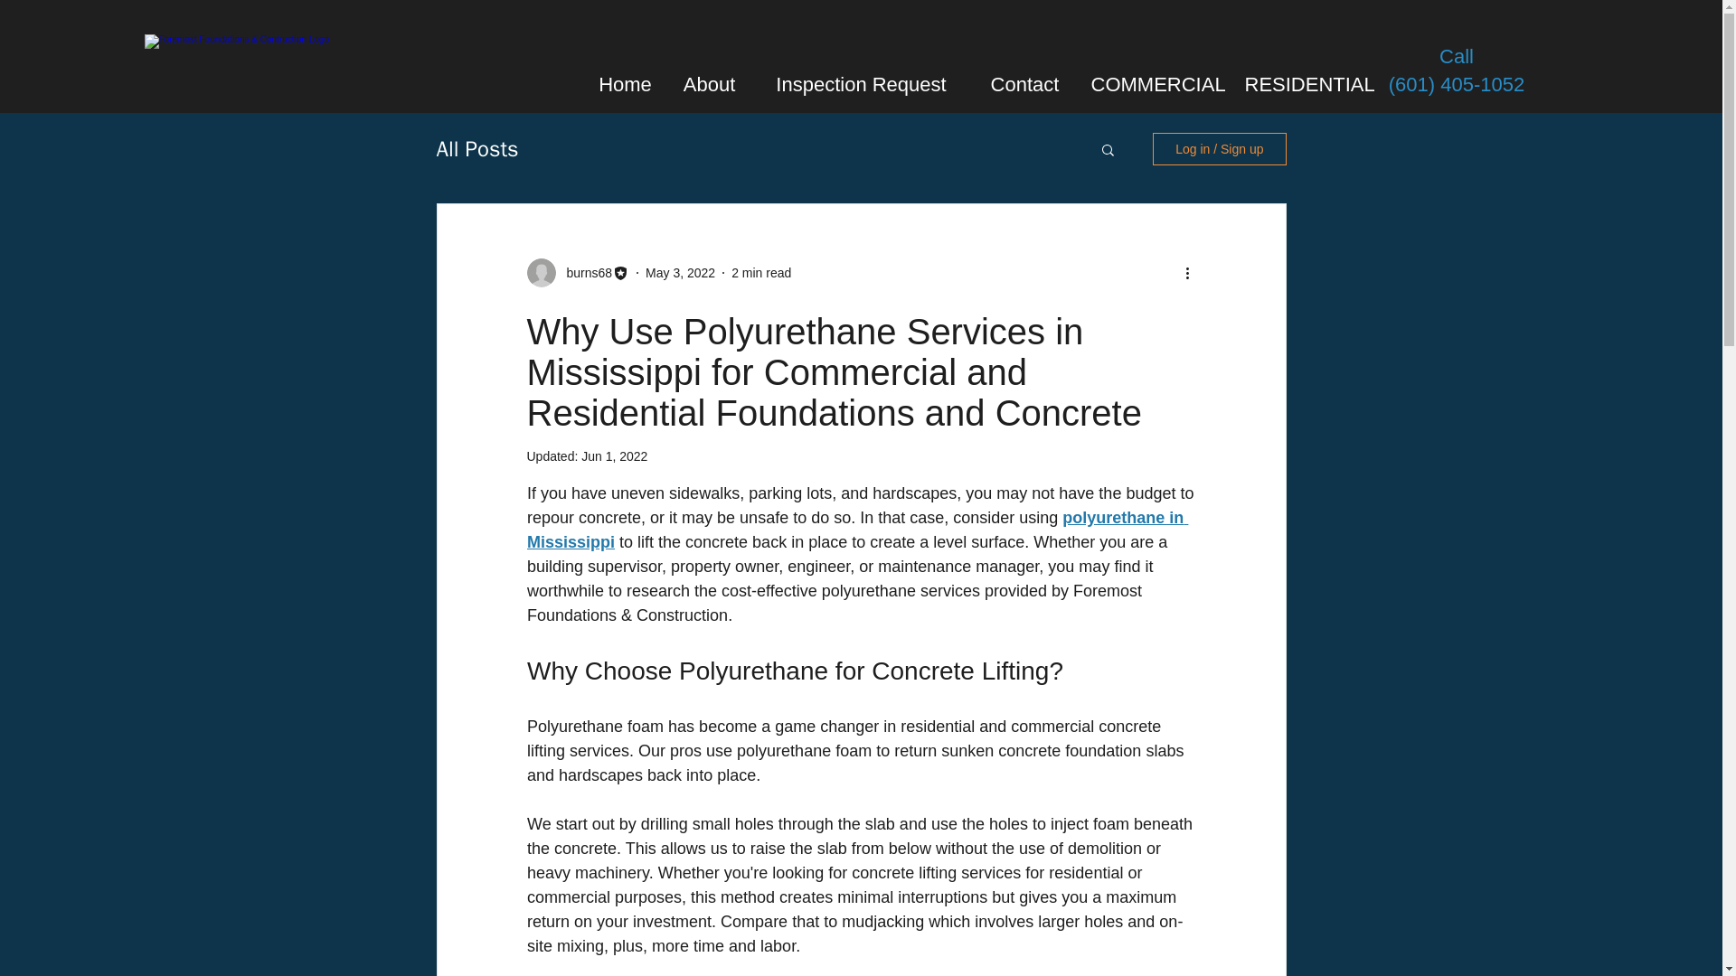  What do you see at coordinates (761, 272) in the screenshot?
I see `2 min read` at bounding box center [761, 272].